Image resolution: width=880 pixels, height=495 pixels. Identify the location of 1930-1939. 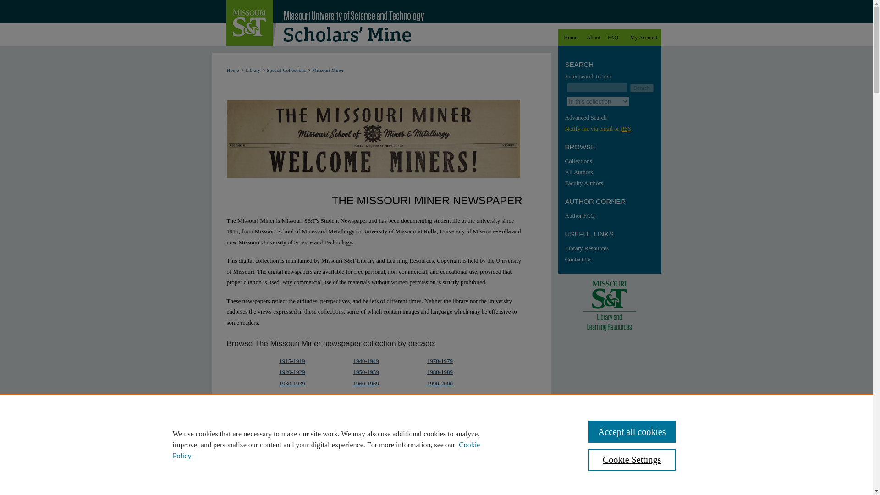
(291, 383).